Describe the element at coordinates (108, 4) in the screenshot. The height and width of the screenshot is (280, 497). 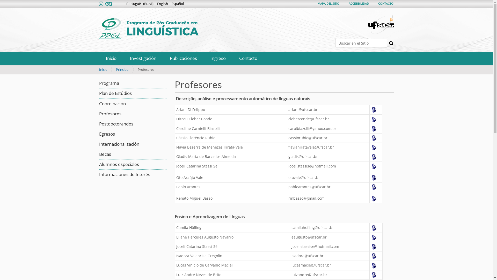
I see `Alumni` at that location.